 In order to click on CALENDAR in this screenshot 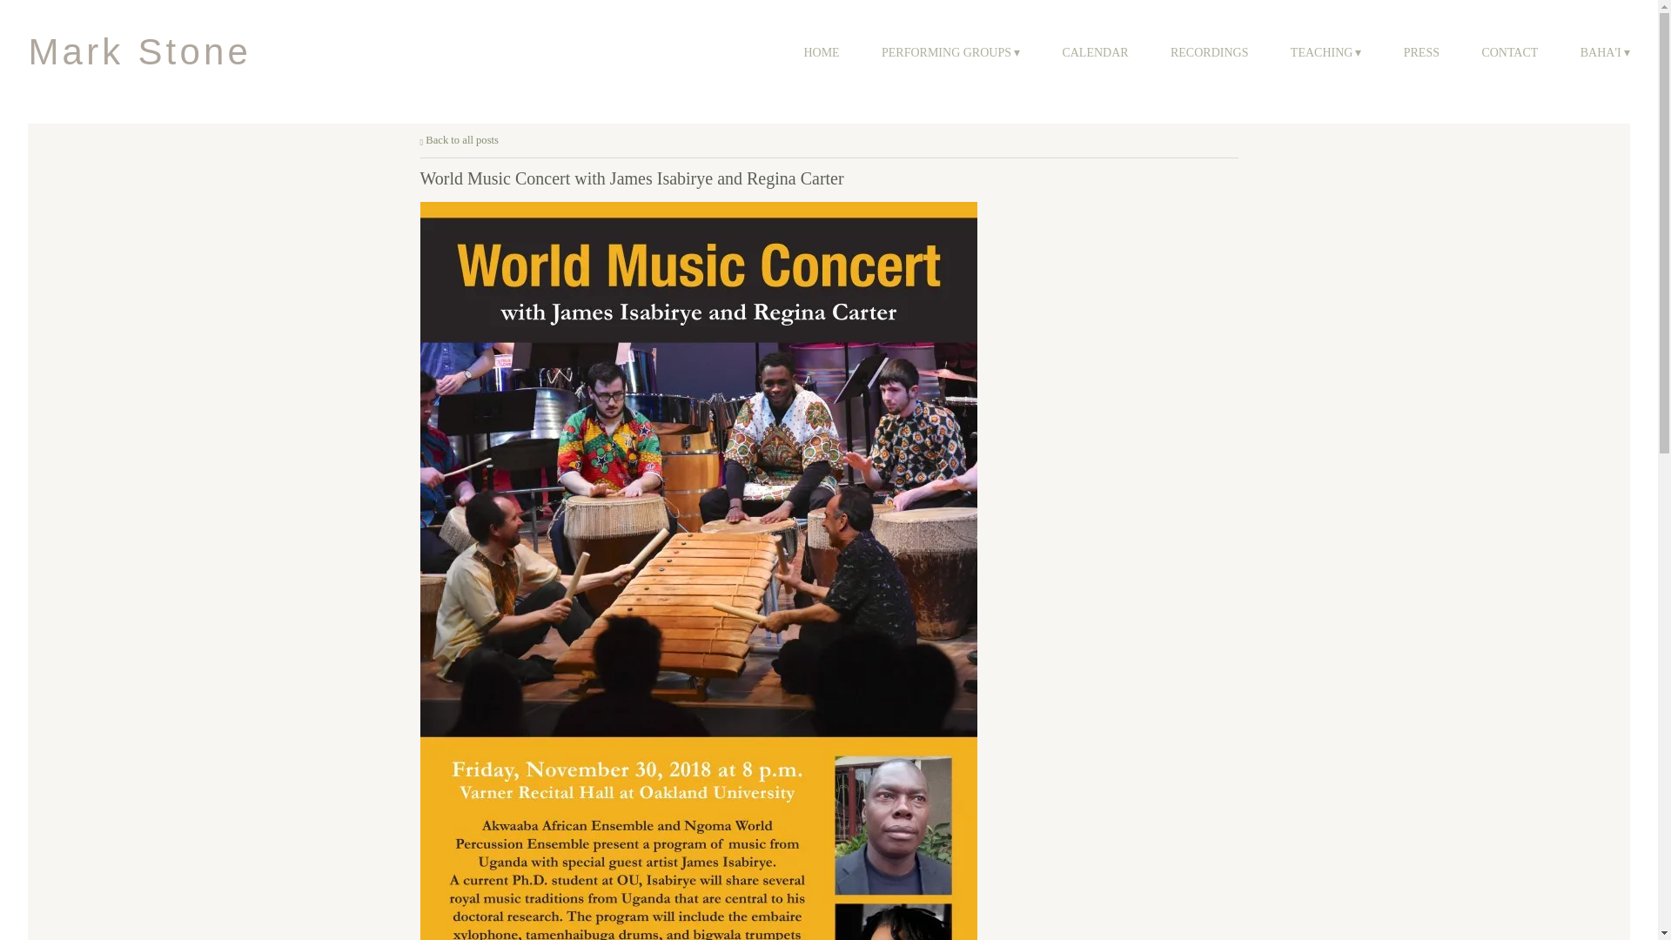, I will do `click(1095, 52)`.